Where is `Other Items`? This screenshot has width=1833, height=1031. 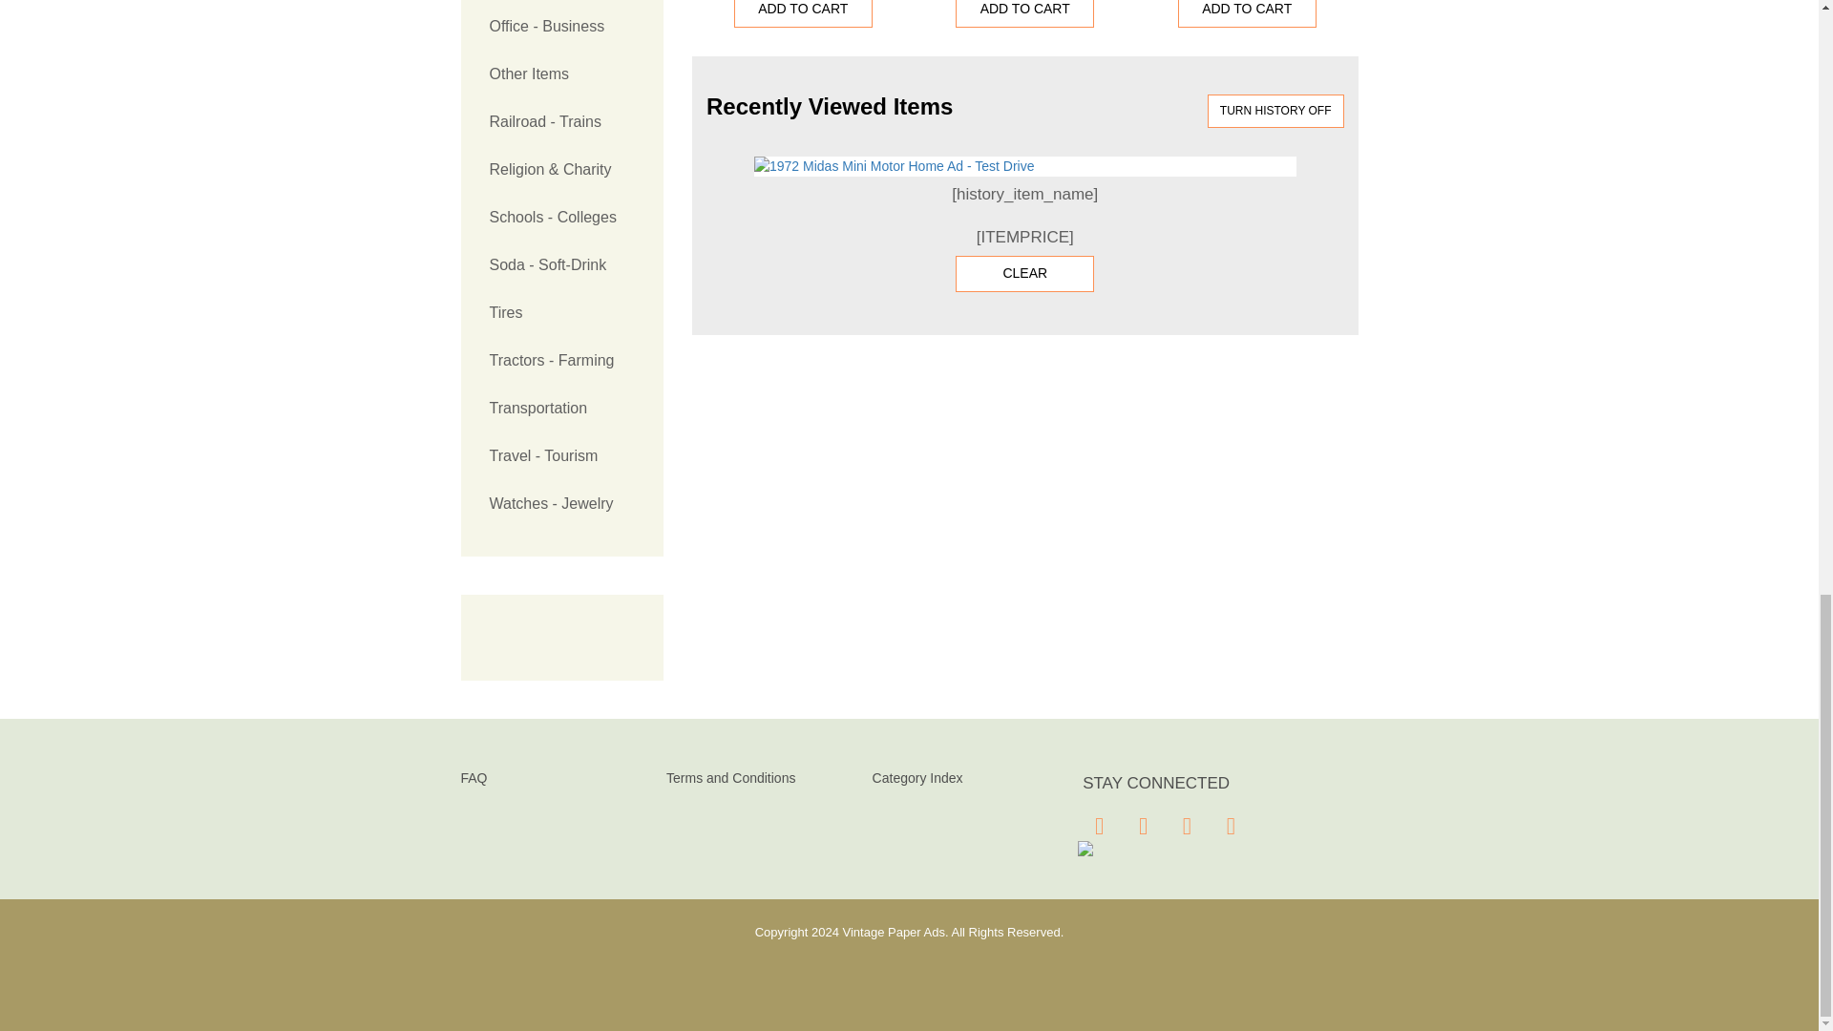
Other Items is located at coordinates (561, 74).